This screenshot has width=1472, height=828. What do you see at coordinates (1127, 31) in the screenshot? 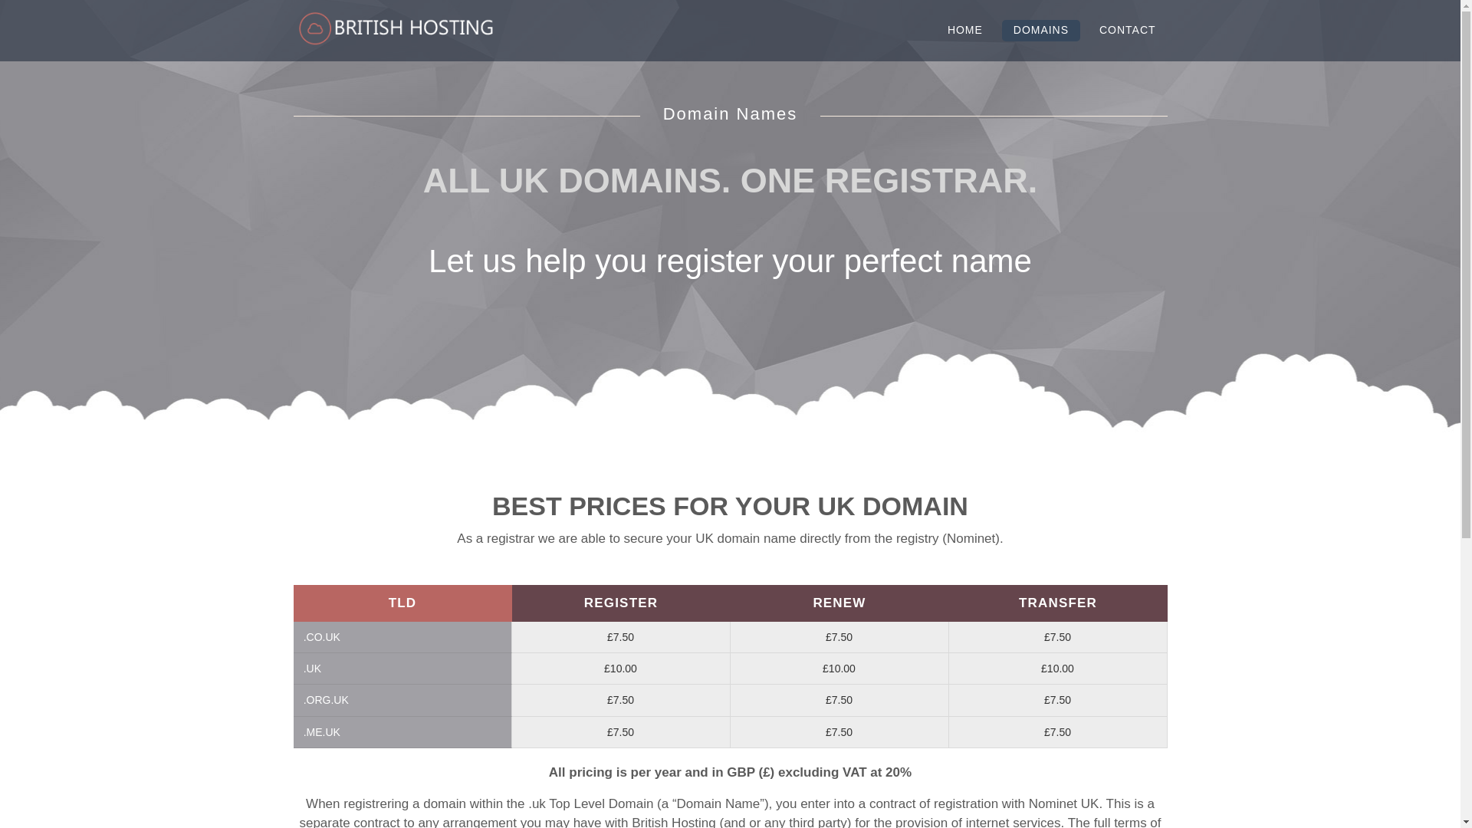
I see `CONTACT` at bounding box center [1127, 31].